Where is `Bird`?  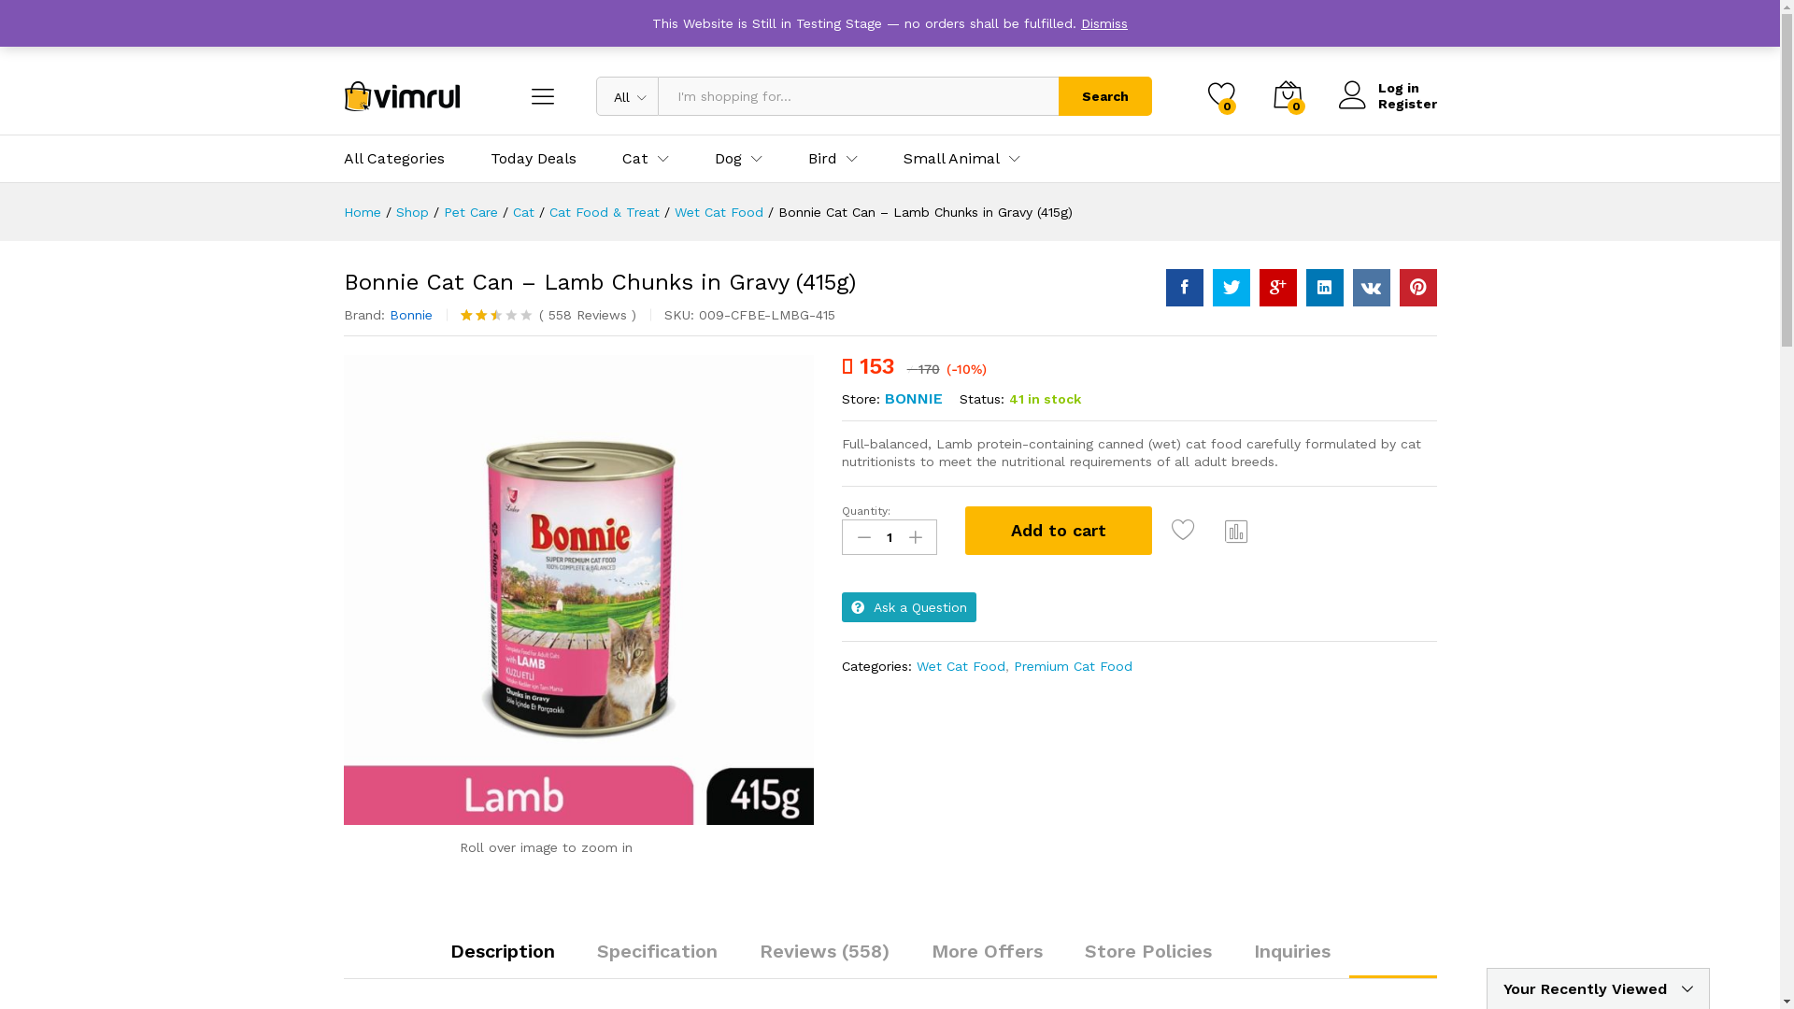 Bird is located at coordinates (822, 159).